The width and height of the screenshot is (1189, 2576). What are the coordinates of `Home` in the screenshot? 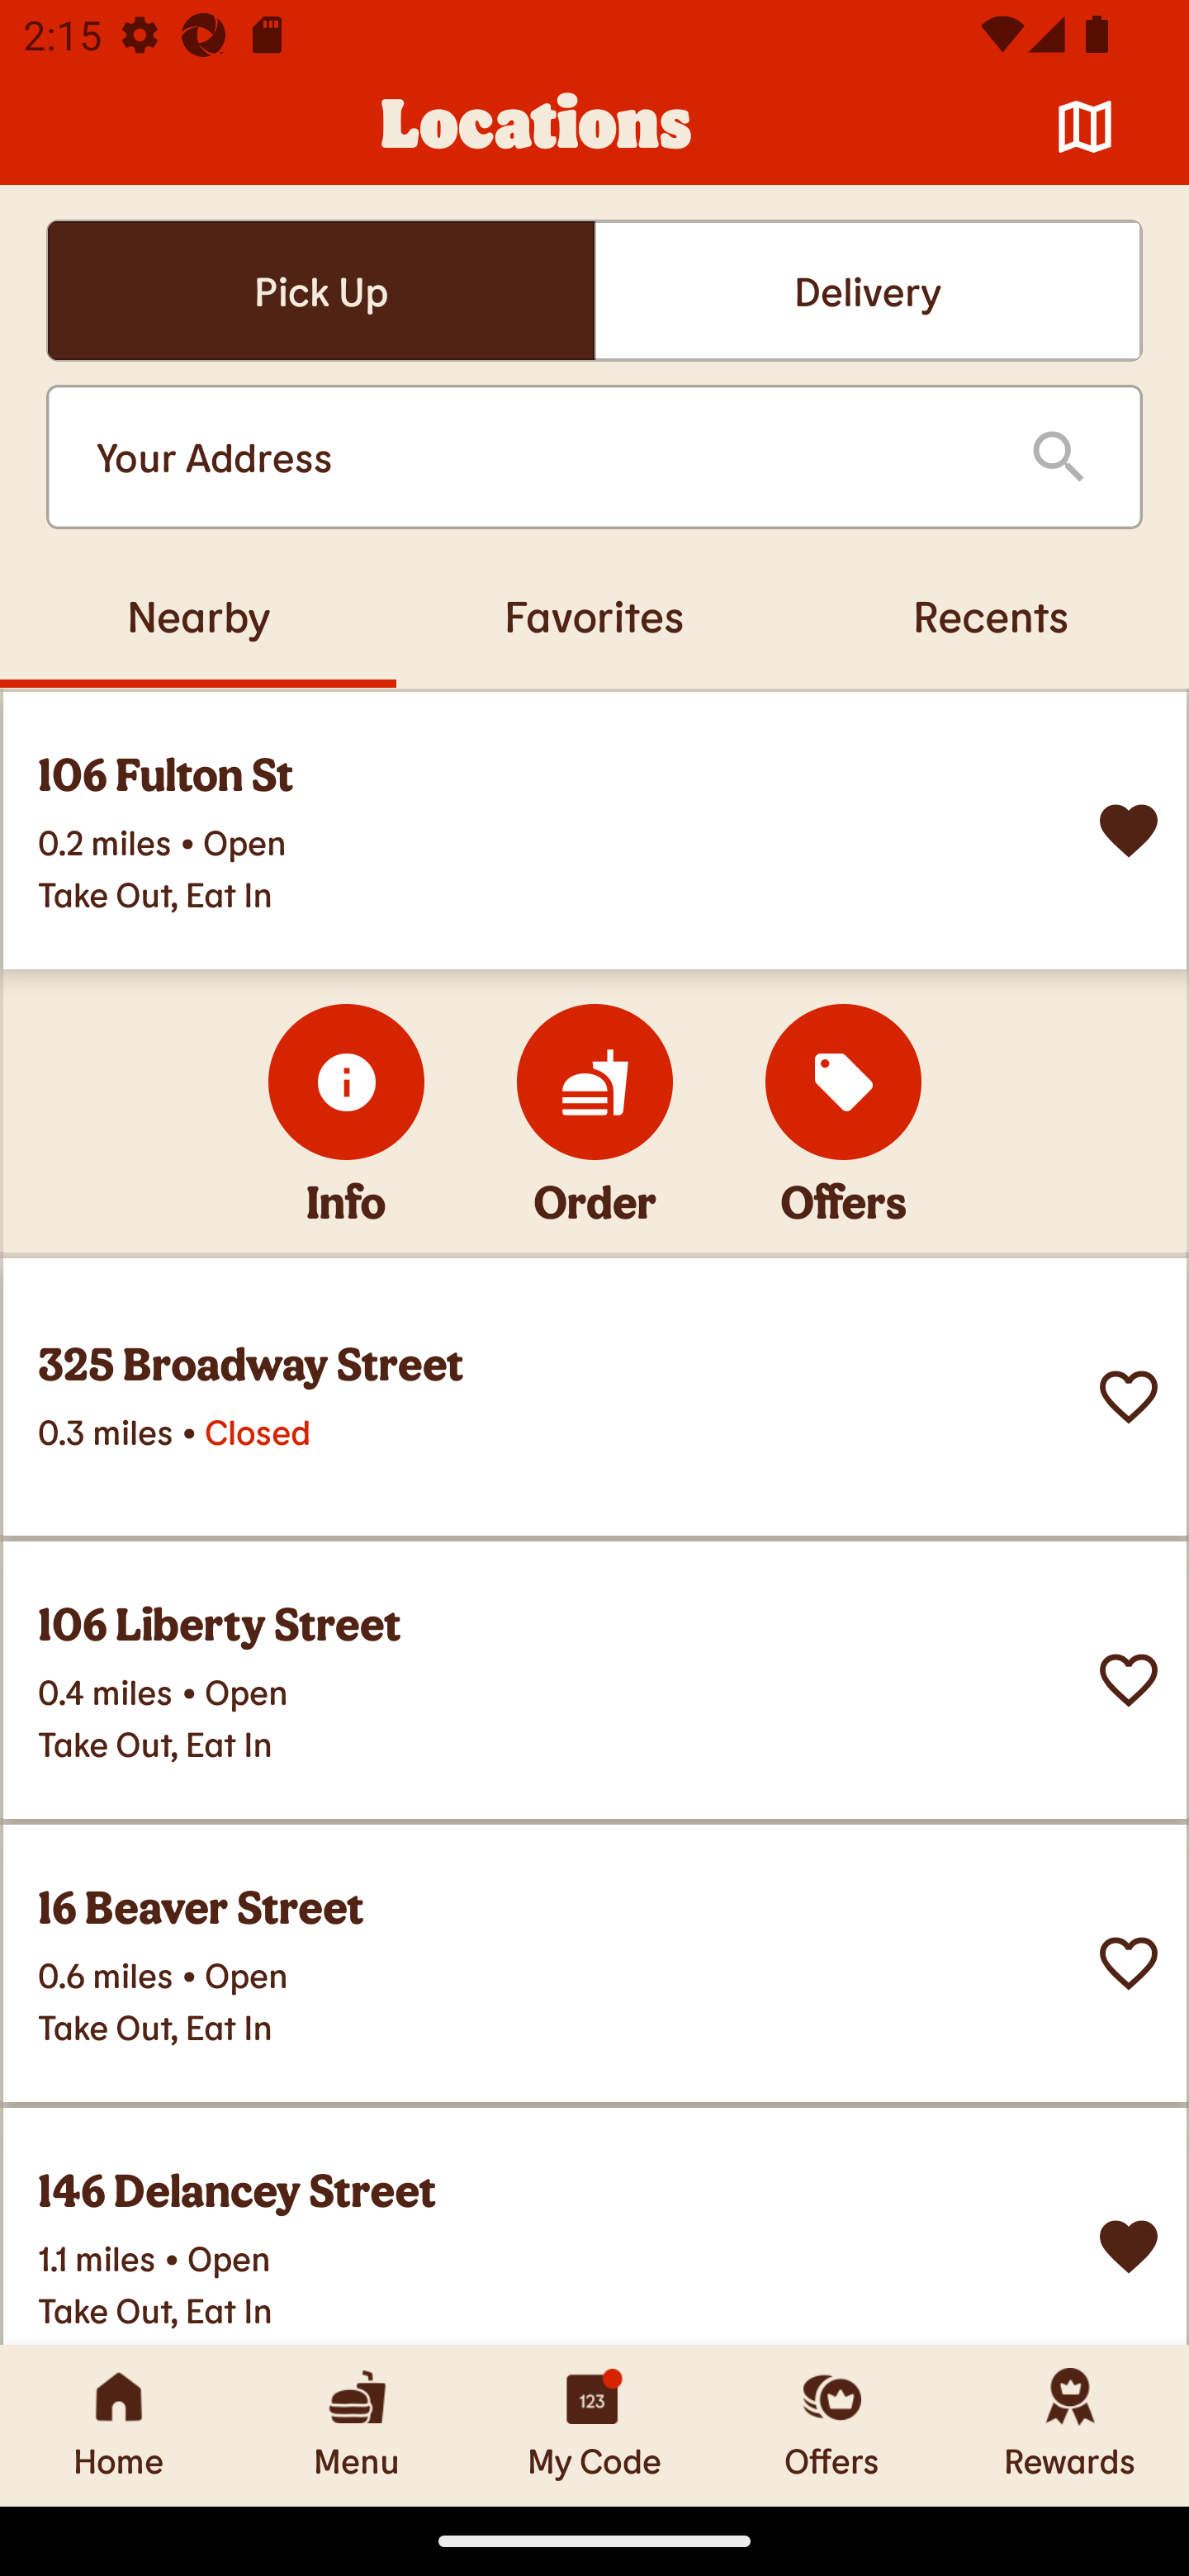 It's located at (119, 2425).